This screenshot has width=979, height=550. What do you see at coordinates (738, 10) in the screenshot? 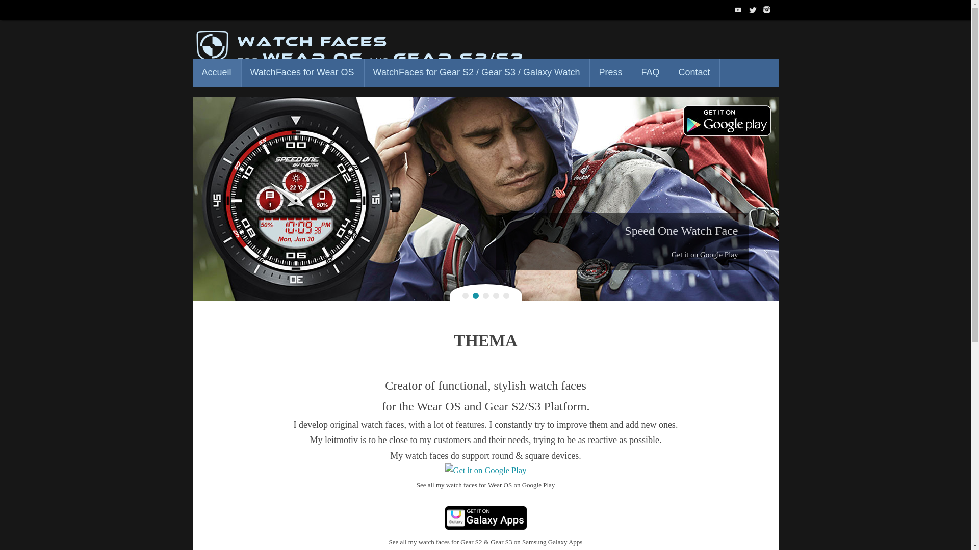
I see `YouTube` at bounding box center [738, 10].